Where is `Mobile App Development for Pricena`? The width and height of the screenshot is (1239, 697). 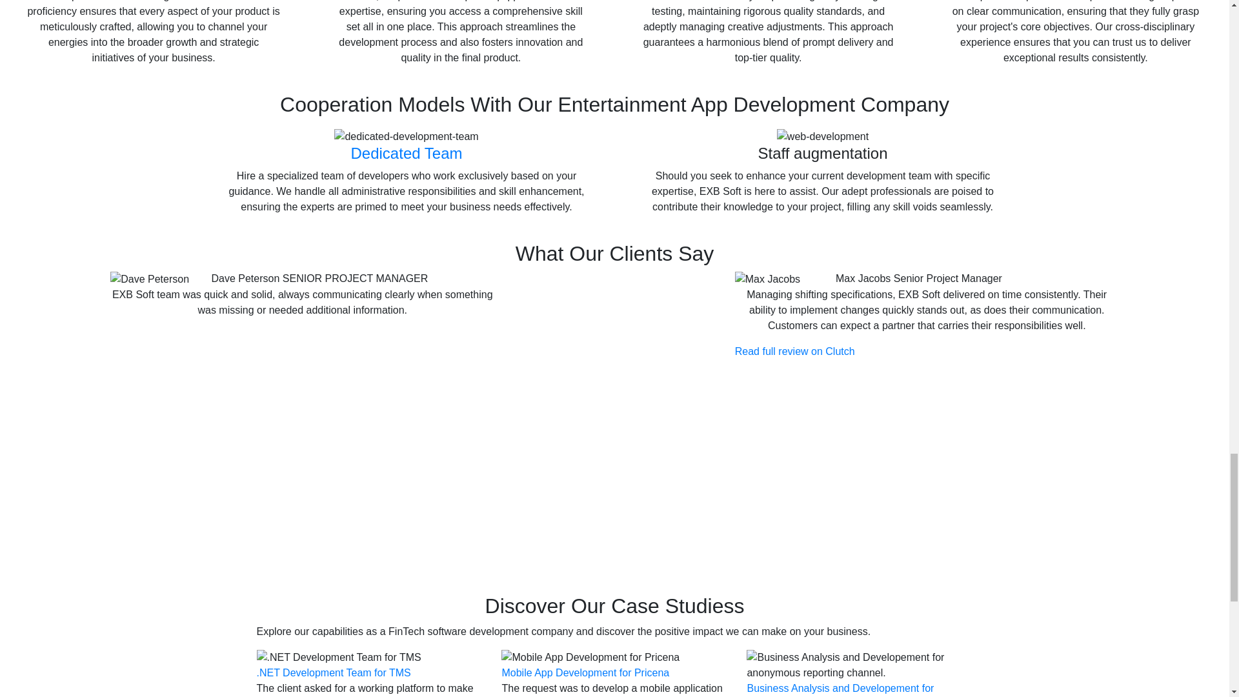
Mobile App Development for Pricena is located at coordinates (585, 672).